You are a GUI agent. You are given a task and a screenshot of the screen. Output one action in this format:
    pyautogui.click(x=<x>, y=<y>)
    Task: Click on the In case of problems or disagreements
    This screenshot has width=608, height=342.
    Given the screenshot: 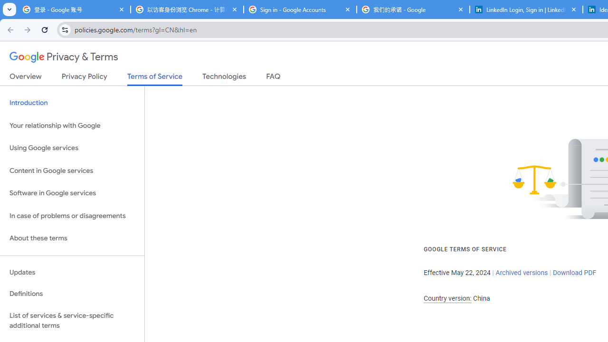 What is the action you would take?
    pyautogui.click(x=72, y=216)
    